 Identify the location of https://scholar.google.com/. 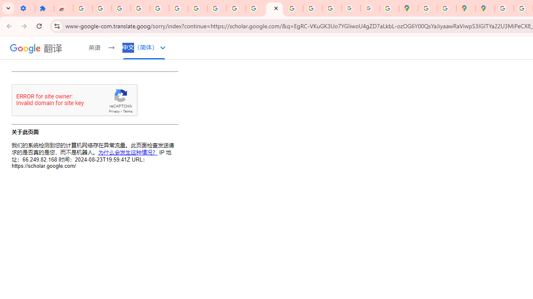
(274, 8).